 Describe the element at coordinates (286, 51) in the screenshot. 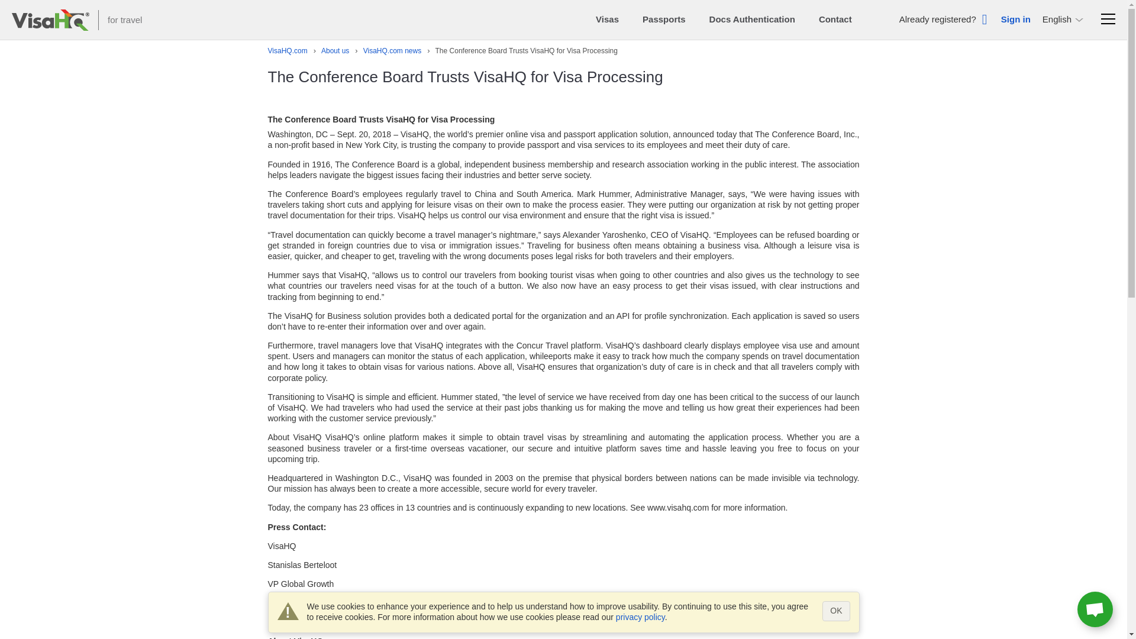

I see `Visa Services` at that location.